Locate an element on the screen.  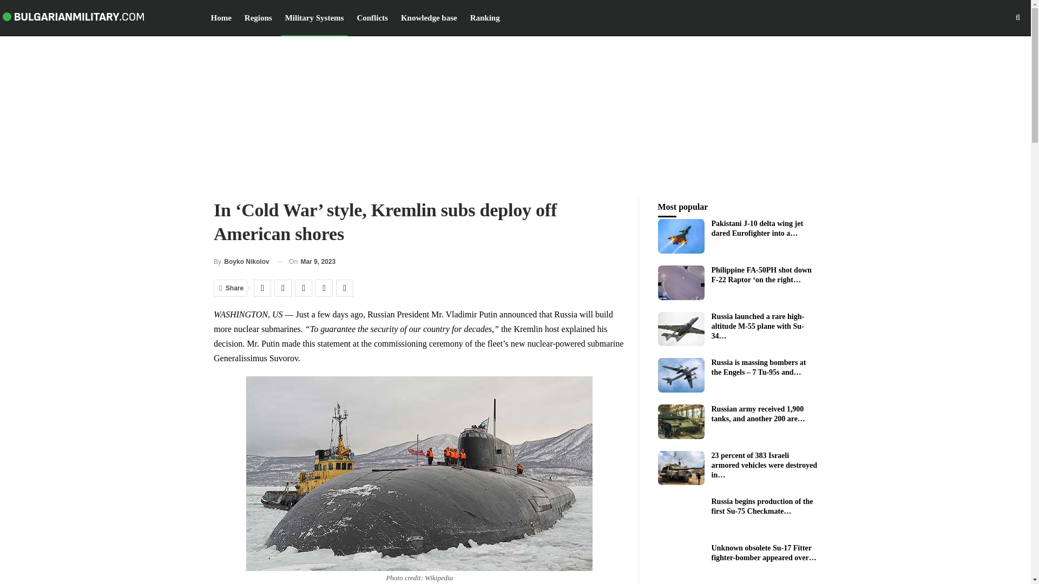
Military Systems is located at coordinates (315, 17).